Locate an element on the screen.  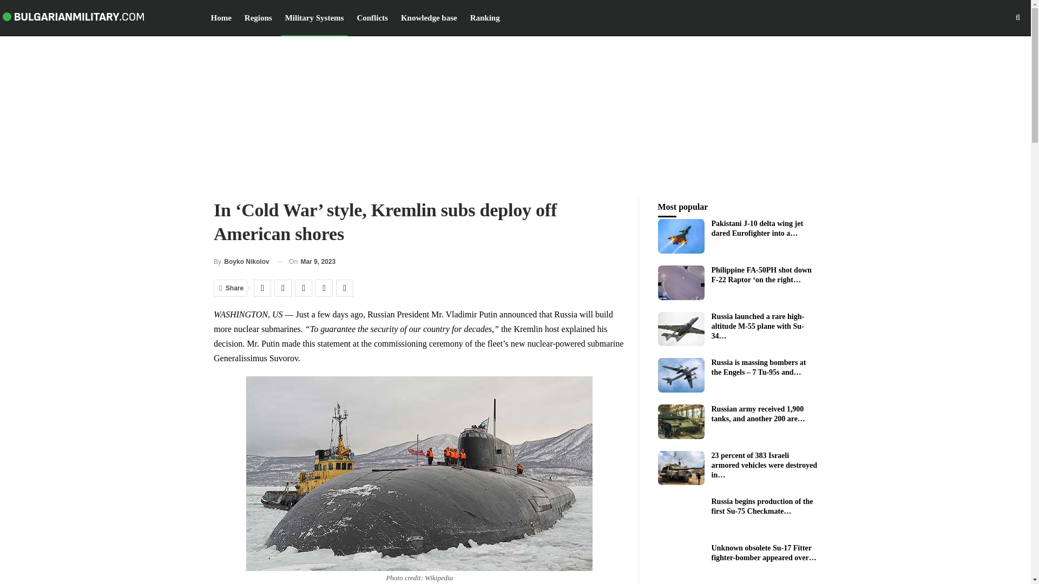
Military Systems is located at coordinates (315, 17).